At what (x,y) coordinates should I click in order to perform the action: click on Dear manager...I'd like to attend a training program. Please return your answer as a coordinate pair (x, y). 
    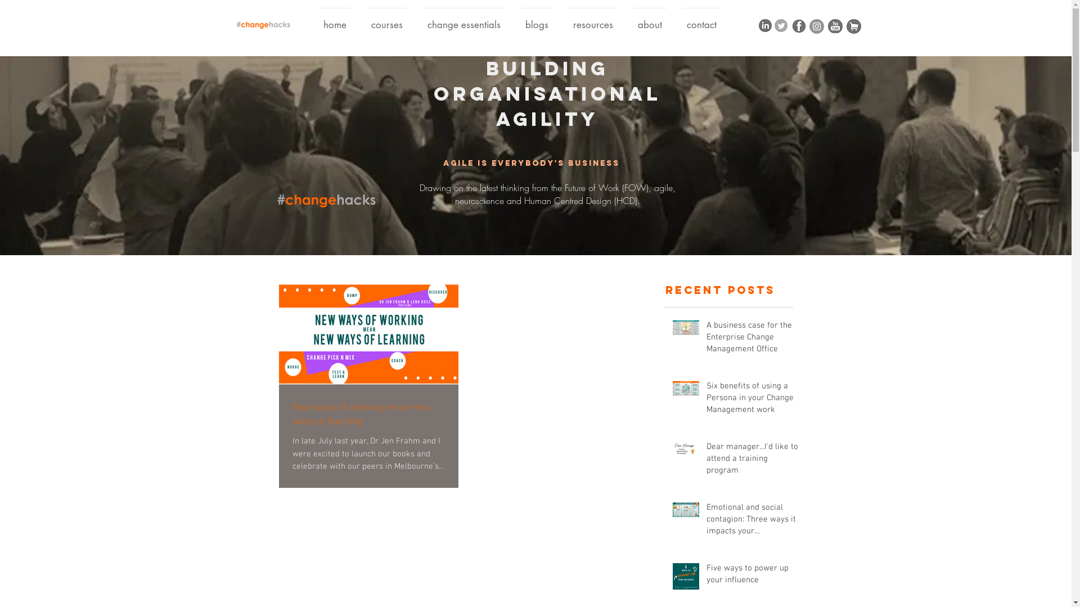
    Looking at the image, I should click on (754, 461).